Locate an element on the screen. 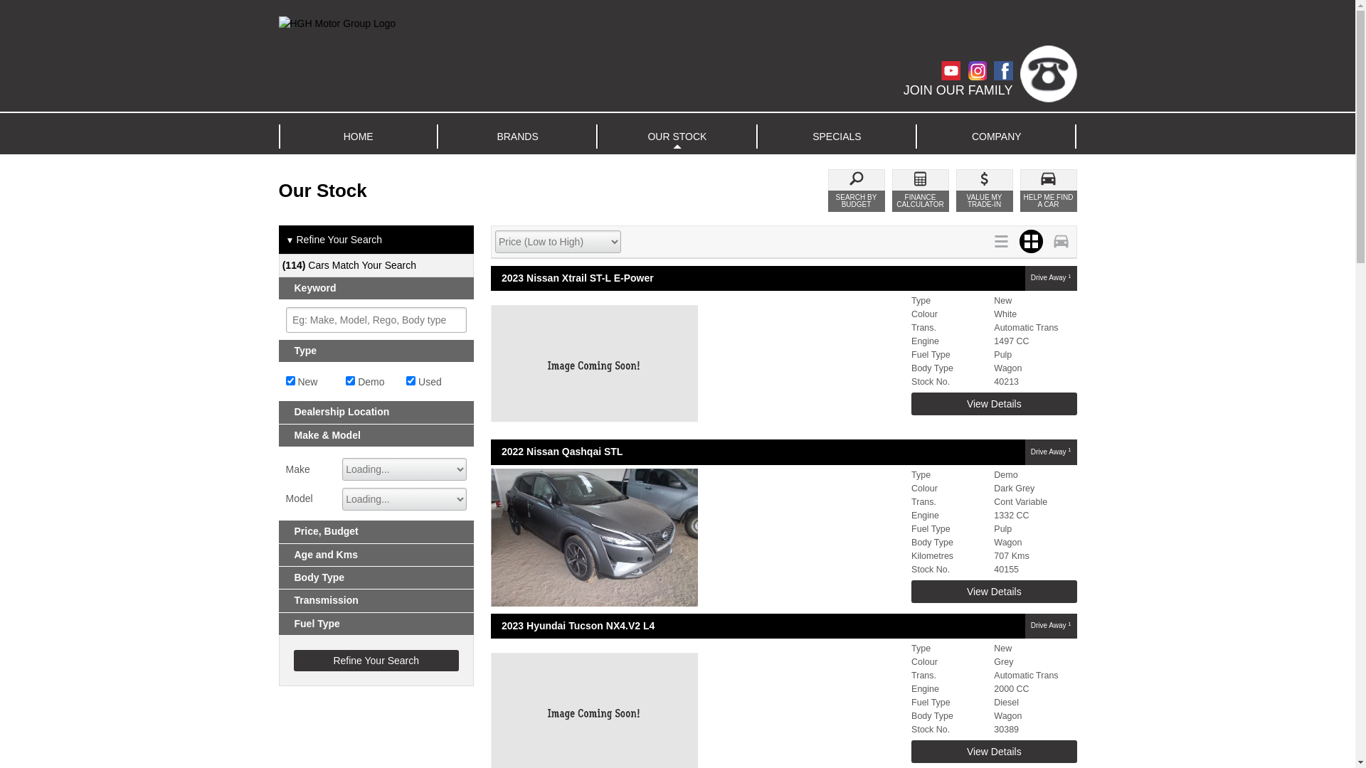 This screenshot has height=768, width=1366. 2023 Nissan Xtrail ST-L E-Power is located at coordinates (758, 278).